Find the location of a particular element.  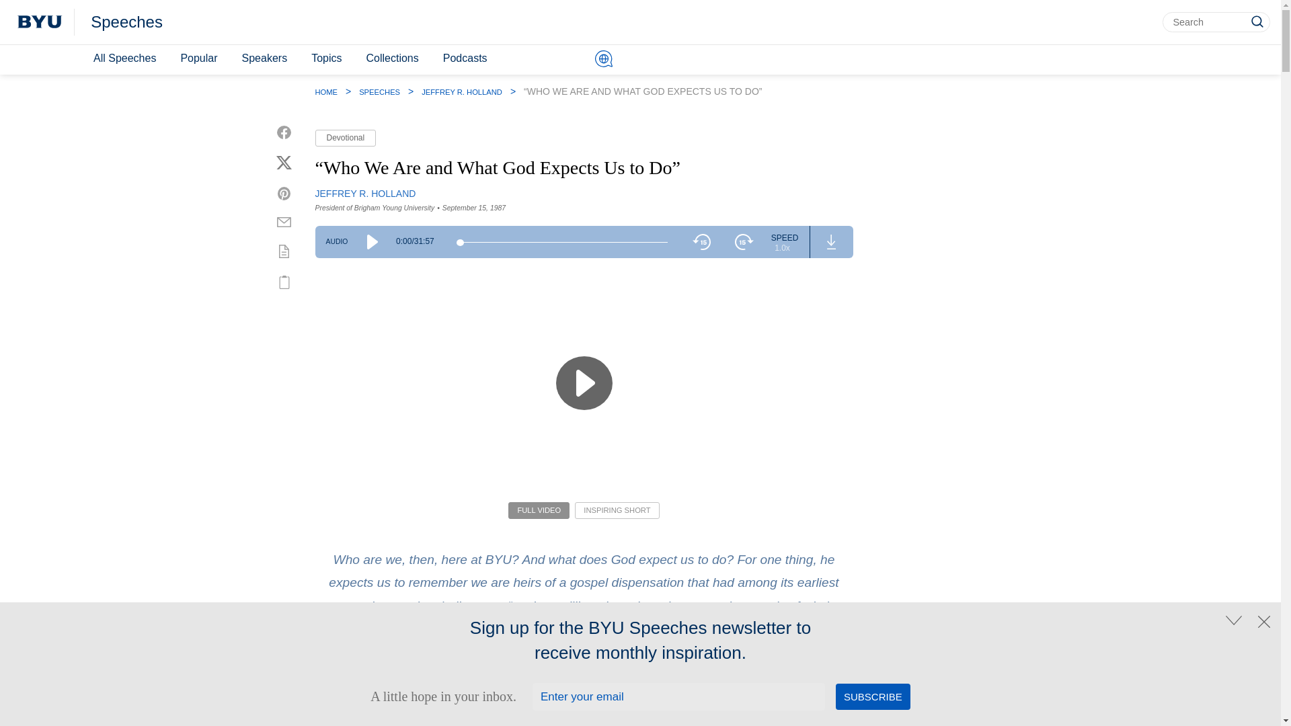

SPEECHES is located at coordinates (379, 91).